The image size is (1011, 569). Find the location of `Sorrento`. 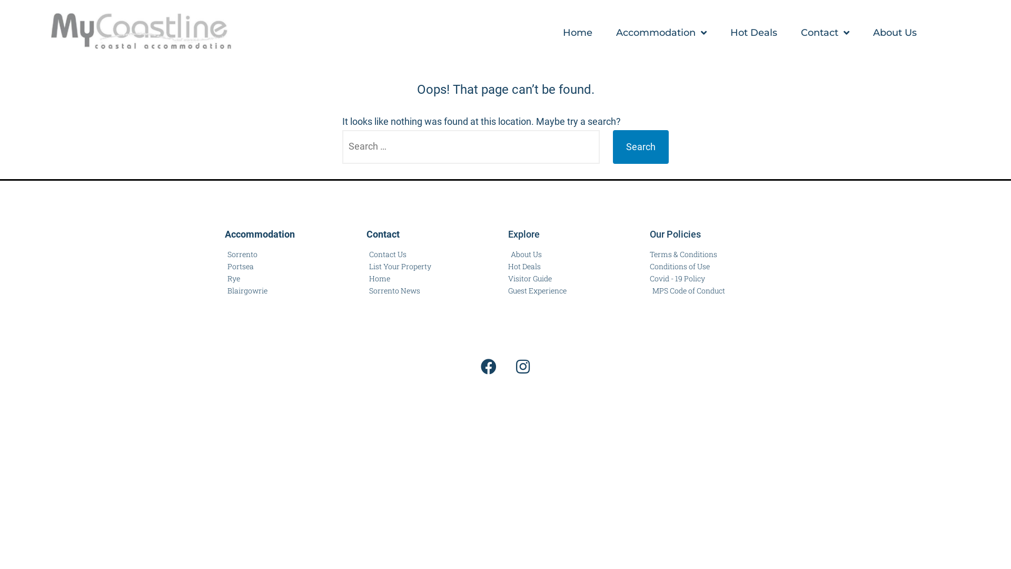

Sorrento is located at coordinates (241, 254).